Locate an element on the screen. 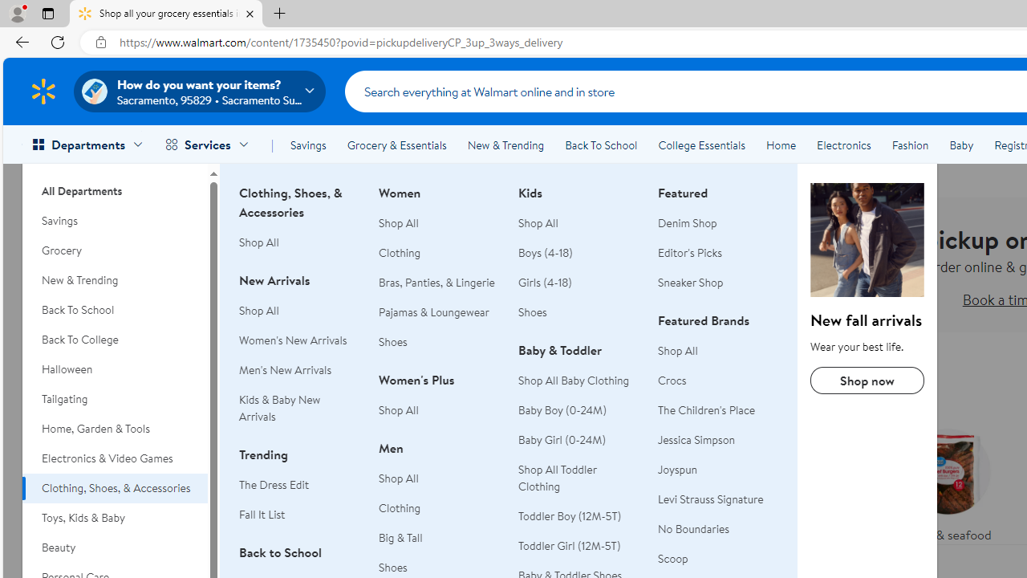  Toddler Boy (12M-5T) is located at coordinates (578, 515).